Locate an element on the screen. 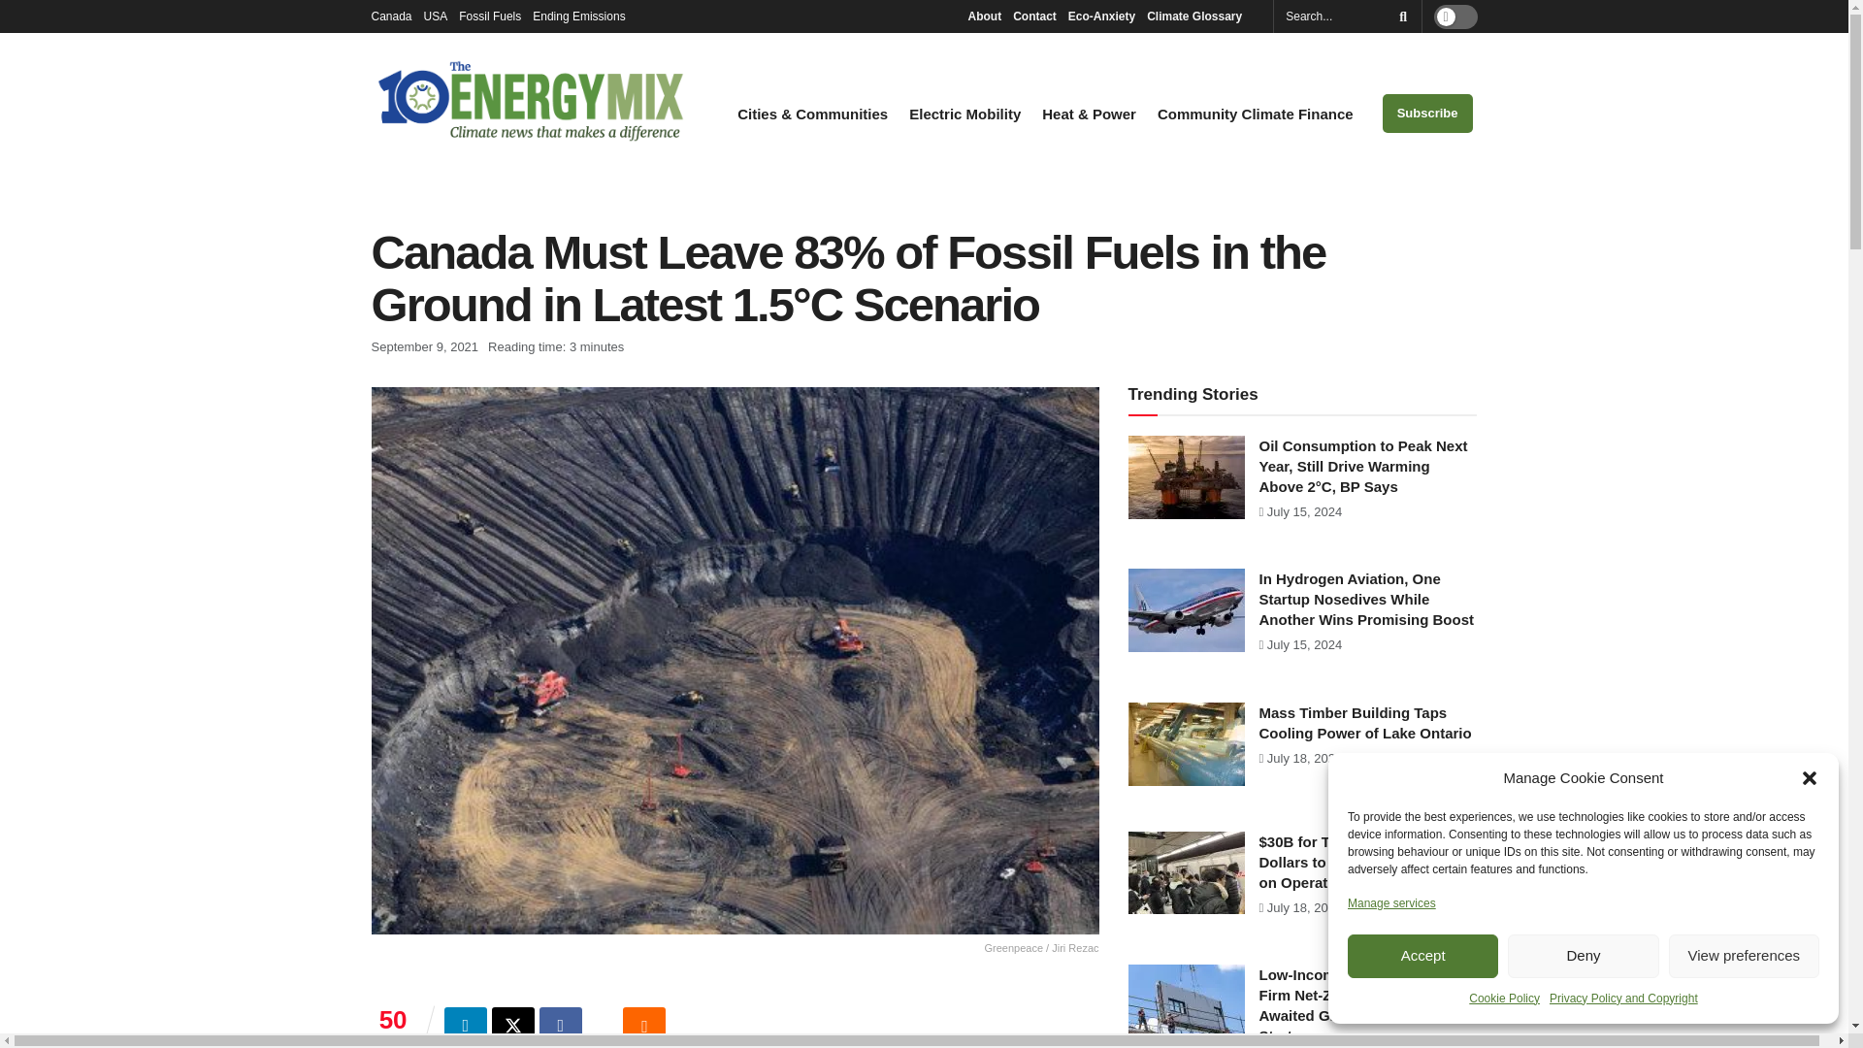  About is located at coordinates (984, 16).